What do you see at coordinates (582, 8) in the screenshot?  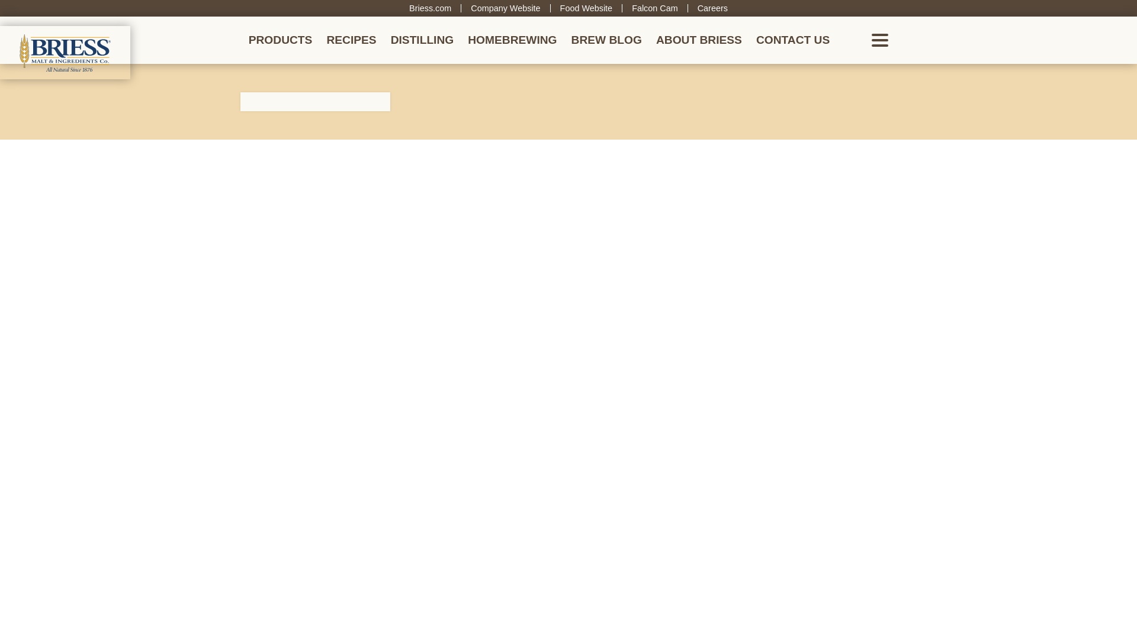 I see `Food Website` at bounding box center [582, 8].